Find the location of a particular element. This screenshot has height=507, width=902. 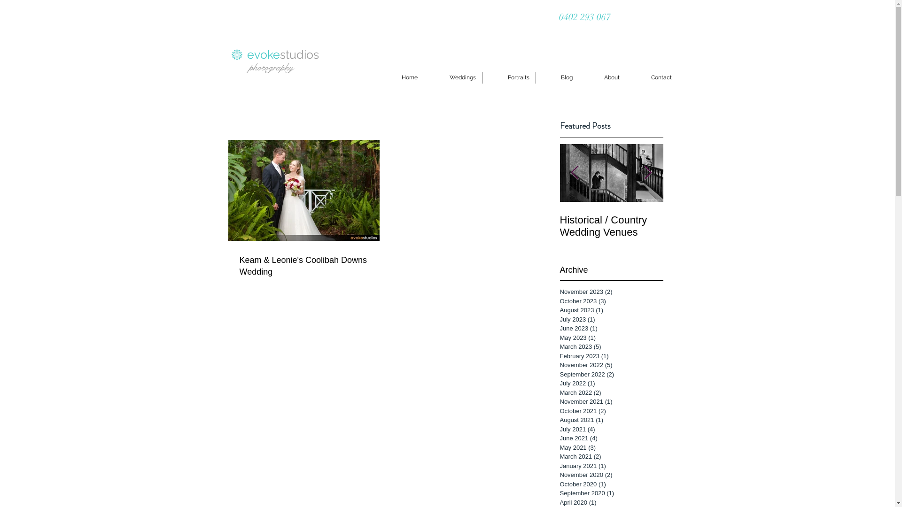

July 2021 (4) is located at coordinates (609, 429).